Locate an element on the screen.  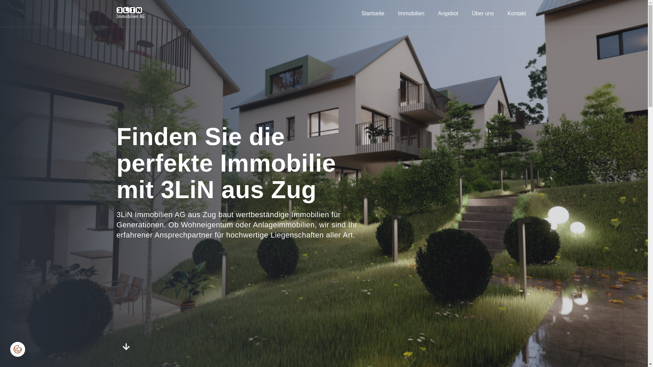
Startseite is located at coordinates (373, 13).